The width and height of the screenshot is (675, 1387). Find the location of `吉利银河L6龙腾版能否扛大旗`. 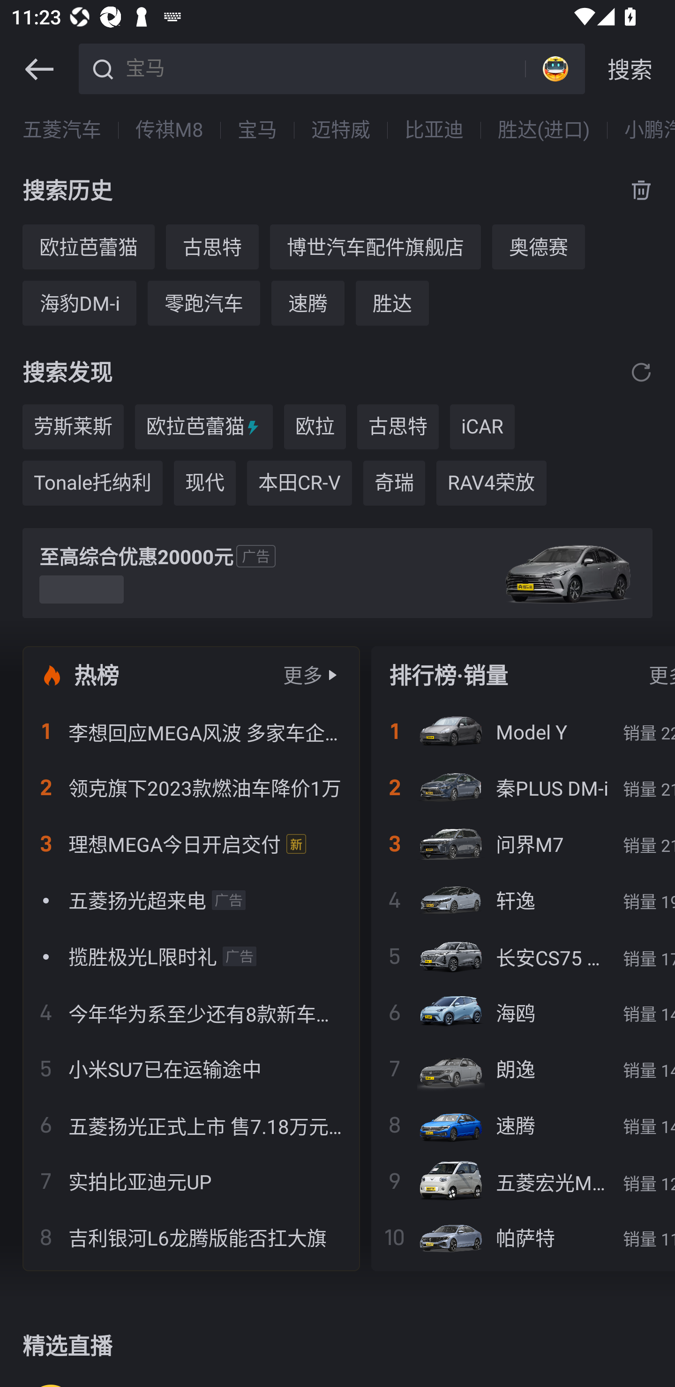

吉利银河L6龙腾版能否扛大旗 is located at coordinates (191, 1237).